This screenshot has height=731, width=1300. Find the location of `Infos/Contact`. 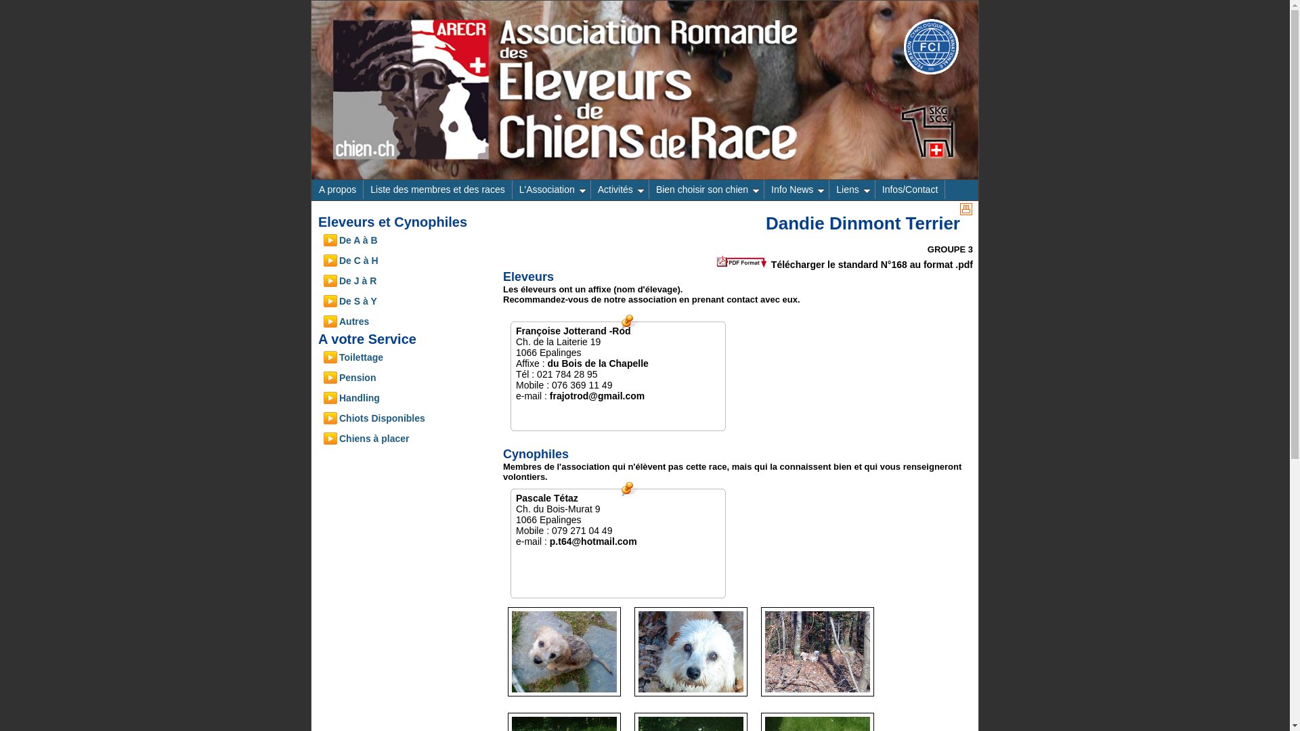

Infos/Contact is located at coordinates (911, 190).